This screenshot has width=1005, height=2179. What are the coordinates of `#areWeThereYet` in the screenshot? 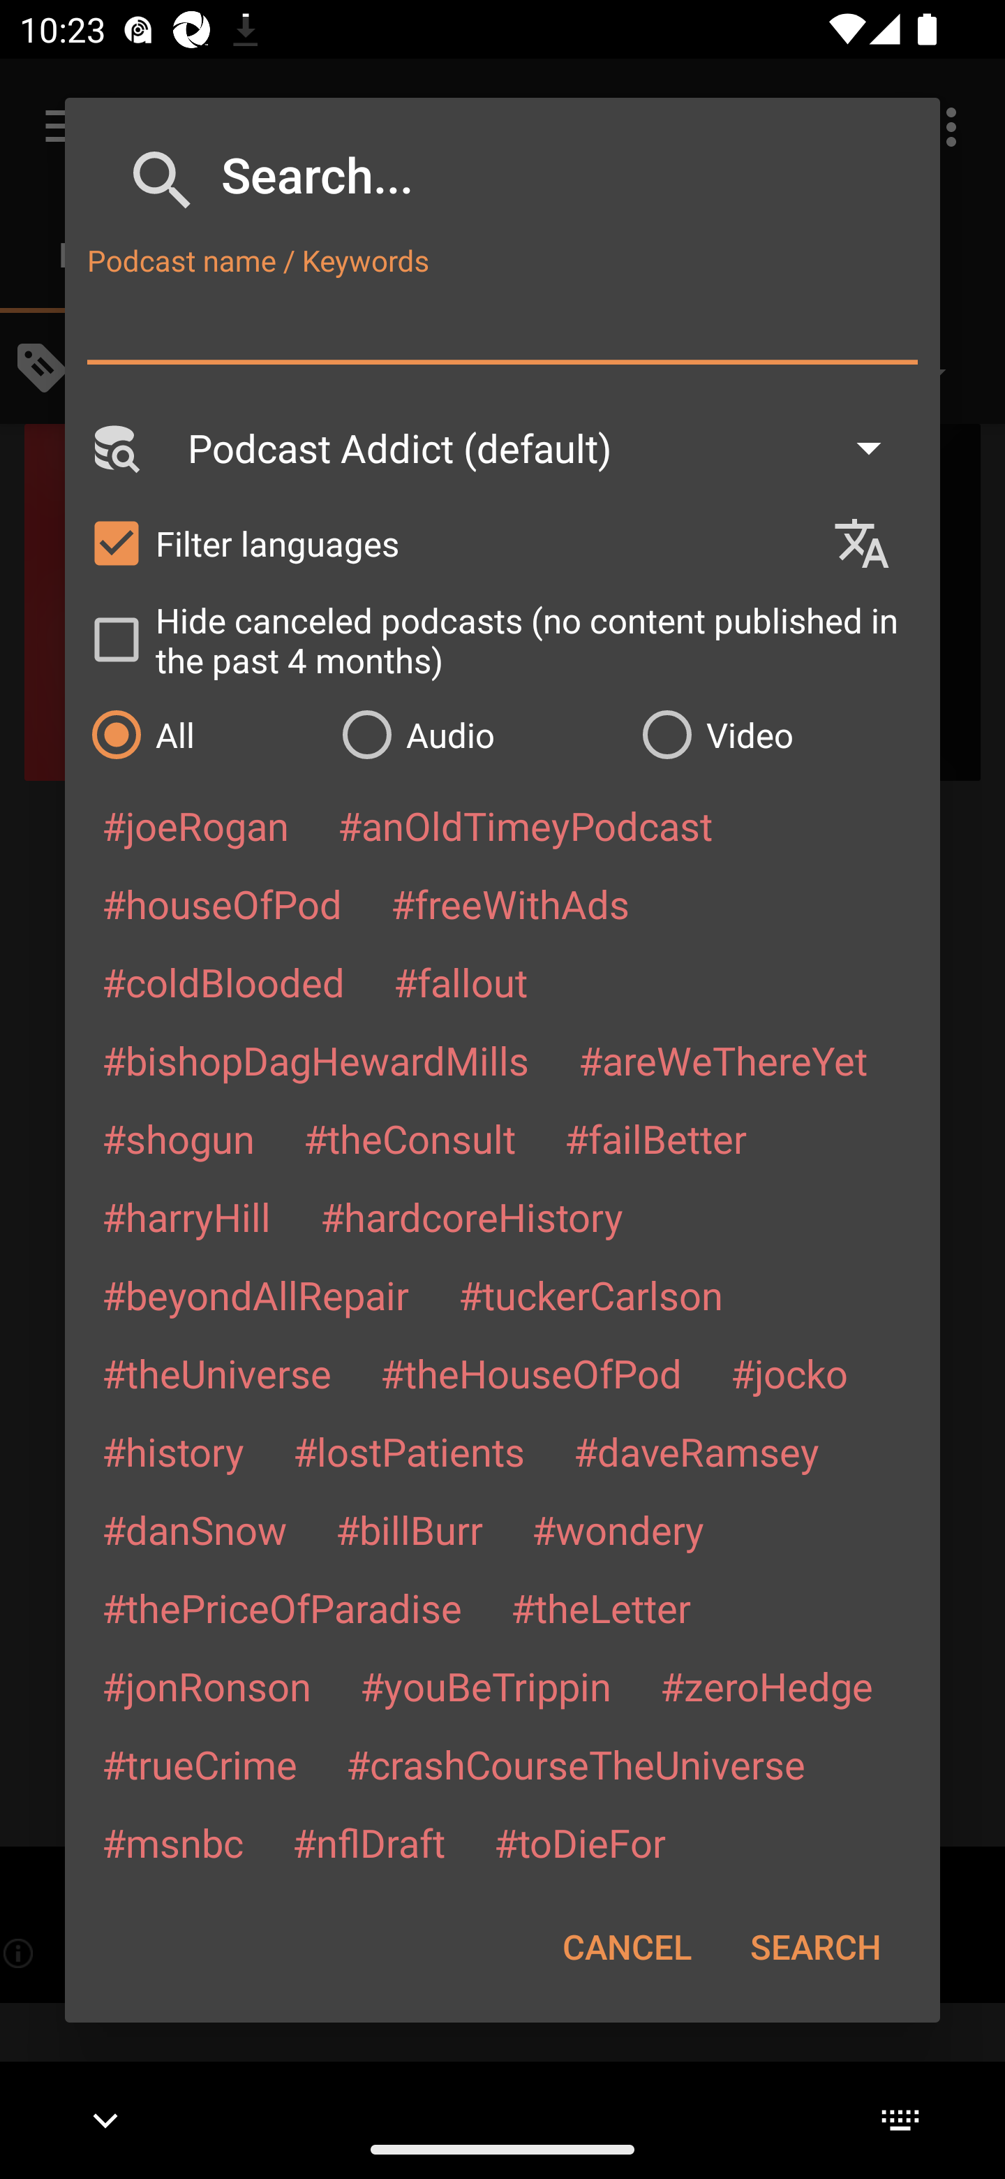 It's located at (723, 1059).